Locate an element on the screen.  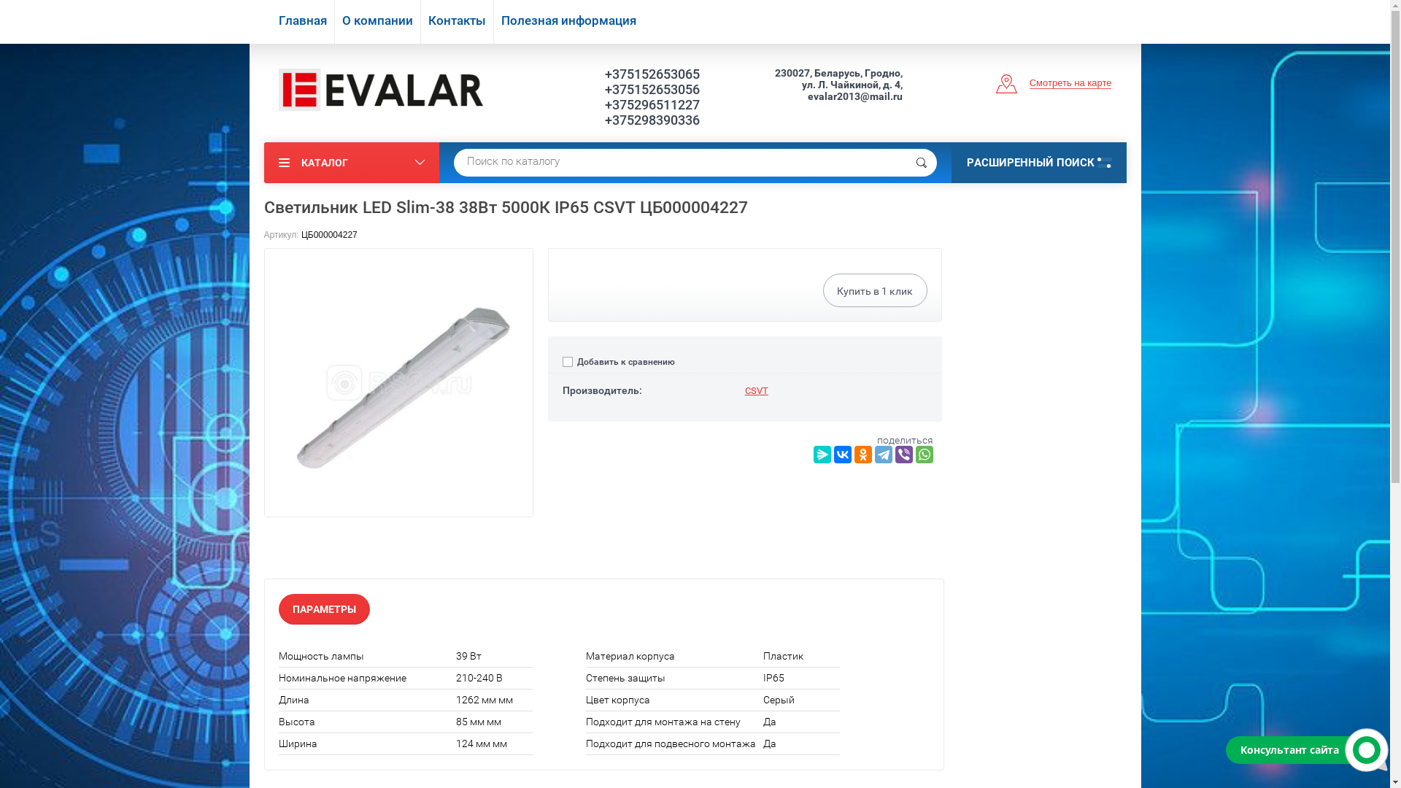
+375296511227 is located at coordinates (643, 105).